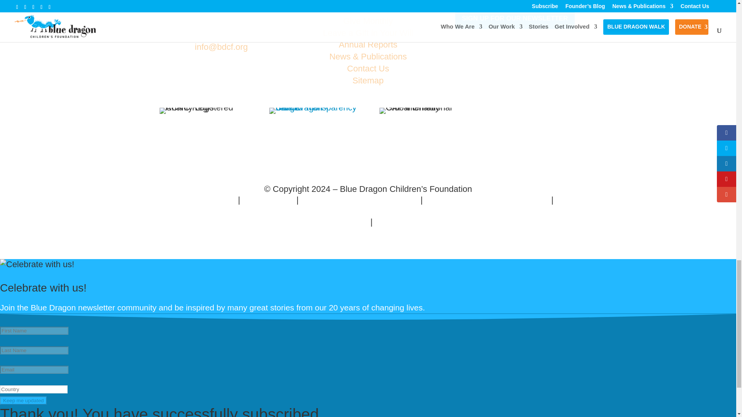 The width and height of the screenshot is (742, 417). What do you see at coordinates (312, 110) in the screenshot?
I see `profile-platinum2024-seal-resized-1` at bounding box center [312, 110].